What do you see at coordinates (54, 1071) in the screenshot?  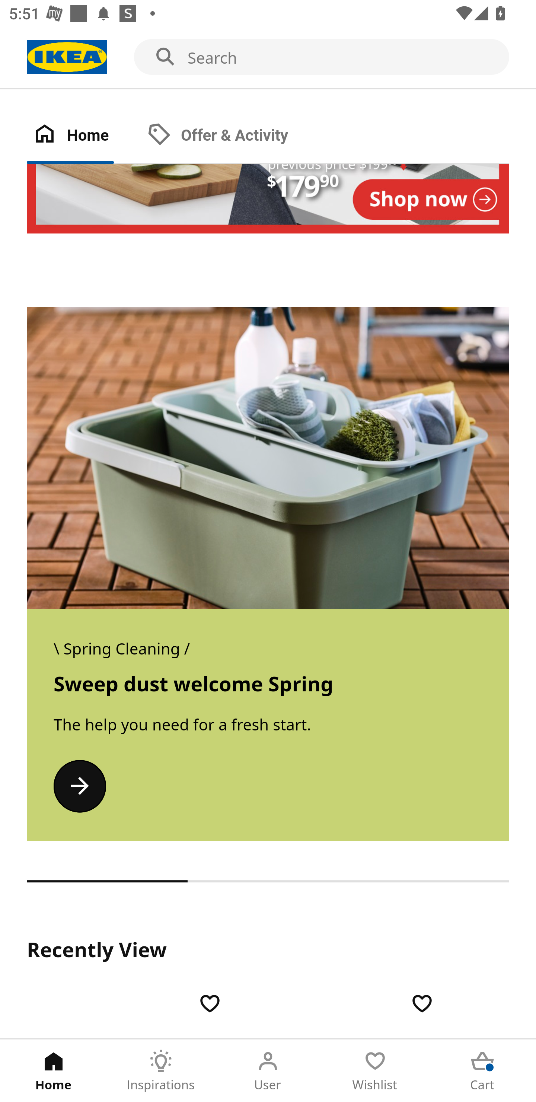 I see `Home
Tab 1 of 5` at bounding box center [54, 1071].